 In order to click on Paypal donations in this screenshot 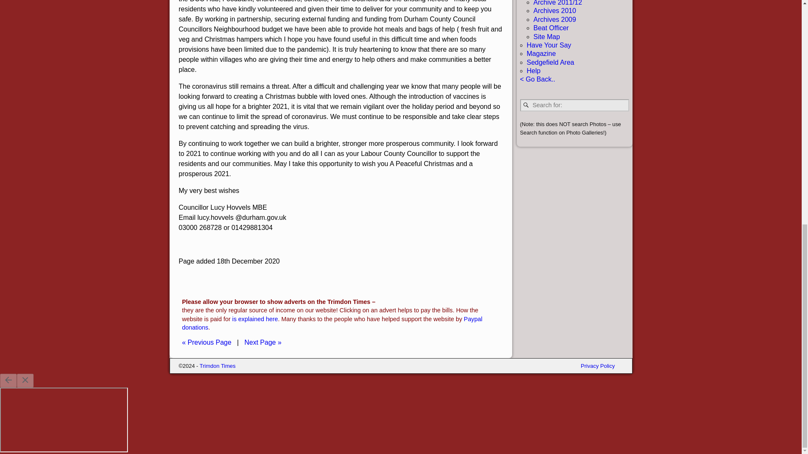, I will do `click(332, 323)`.